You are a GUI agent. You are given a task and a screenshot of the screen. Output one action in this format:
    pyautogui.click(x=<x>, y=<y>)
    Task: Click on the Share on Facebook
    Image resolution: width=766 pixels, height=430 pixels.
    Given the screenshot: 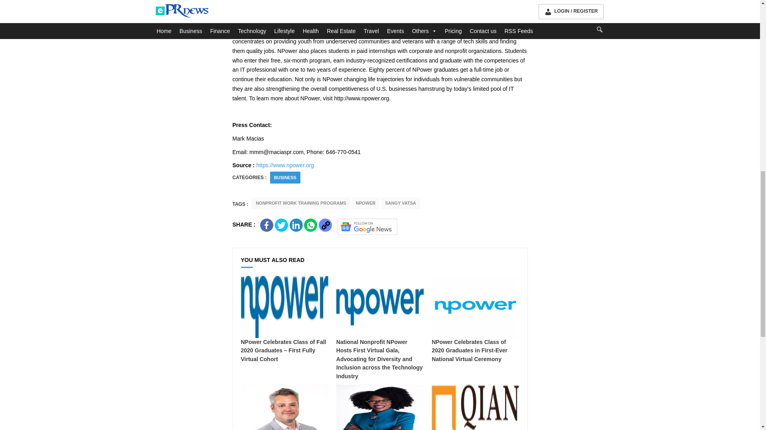 What is the action you would take?
    pyautogui.click(x=267, y=225)
    